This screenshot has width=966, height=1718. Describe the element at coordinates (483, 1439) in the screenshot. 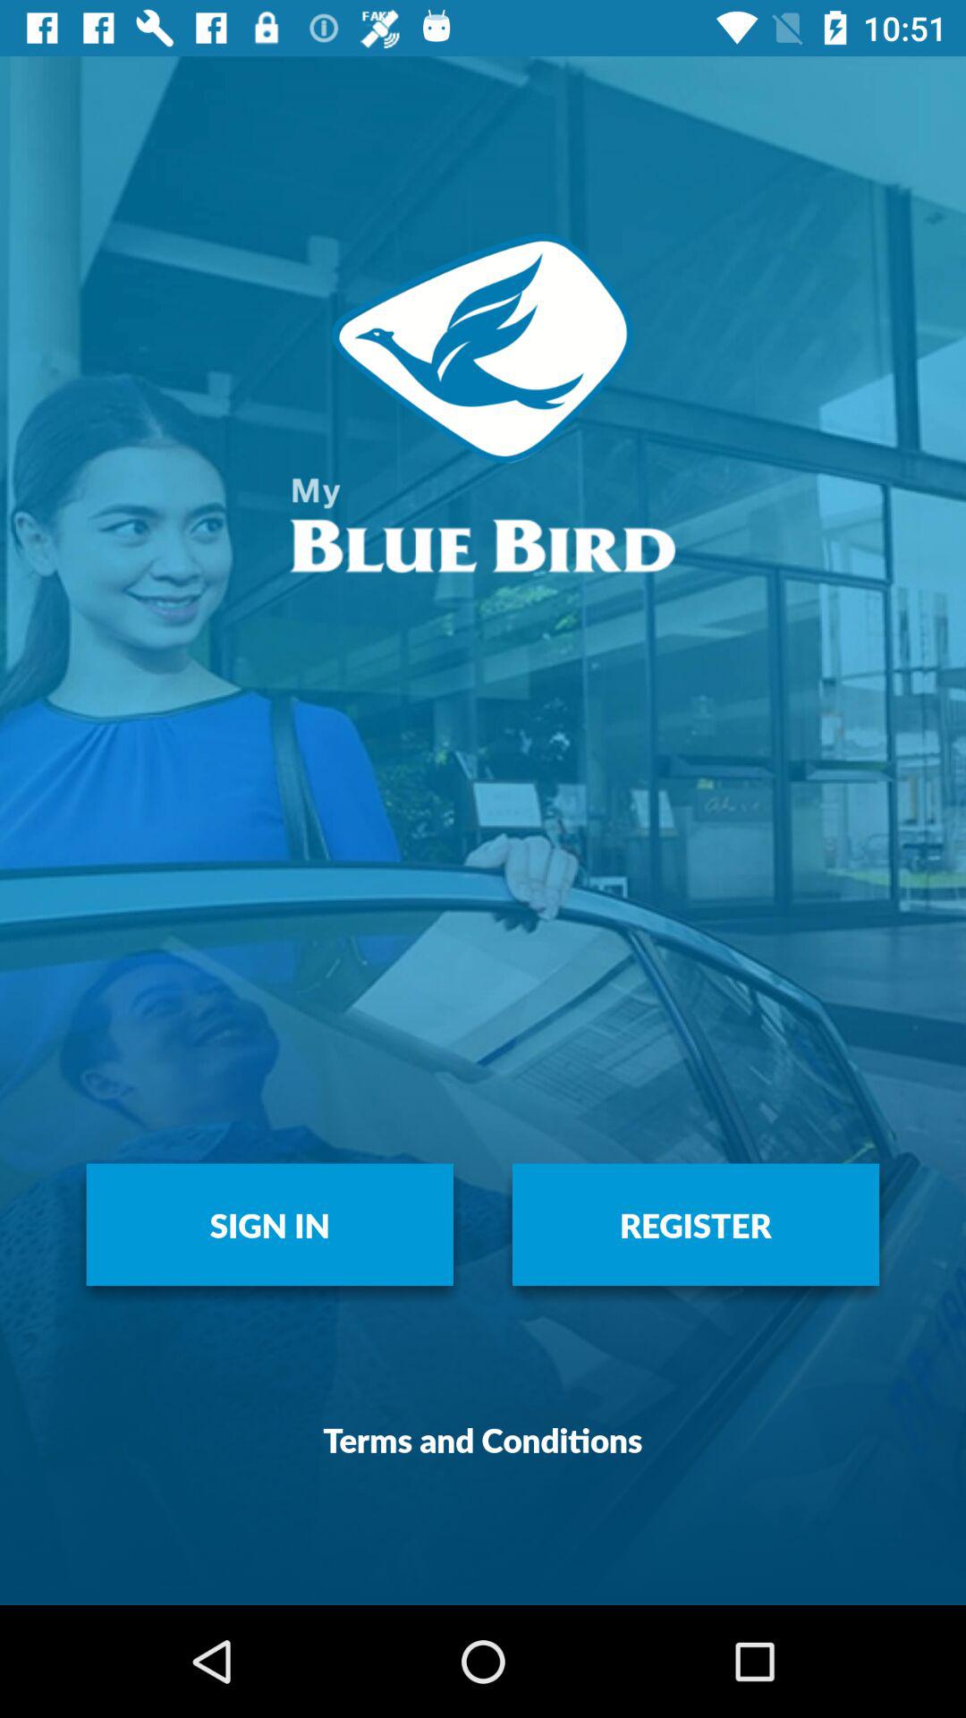

I see `flip until the terms and conditions item` at that location.